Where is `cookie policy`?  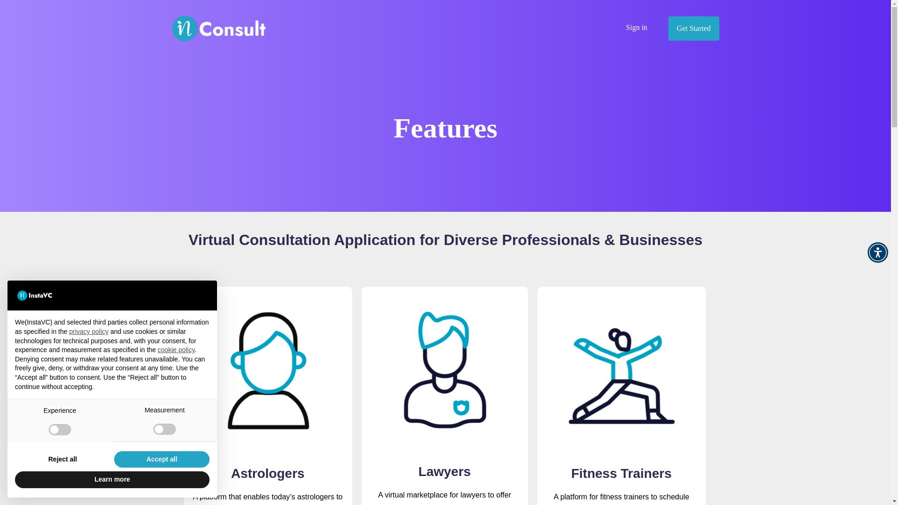 cookie policy is located at coordinates (176, 350).